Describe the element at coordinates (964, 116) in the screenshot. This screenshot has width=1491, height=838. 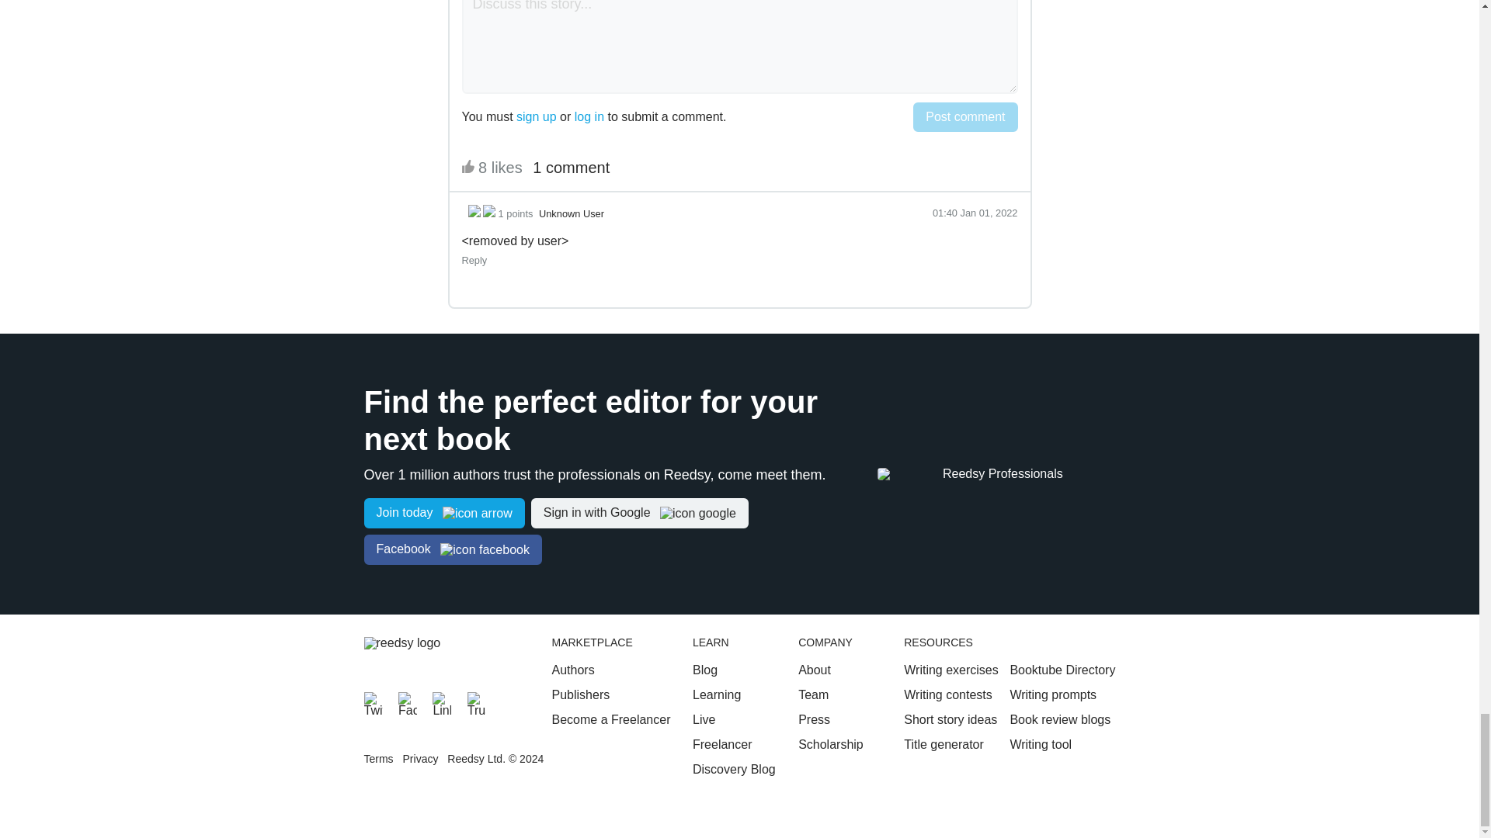
I see `Post comment` at that location.